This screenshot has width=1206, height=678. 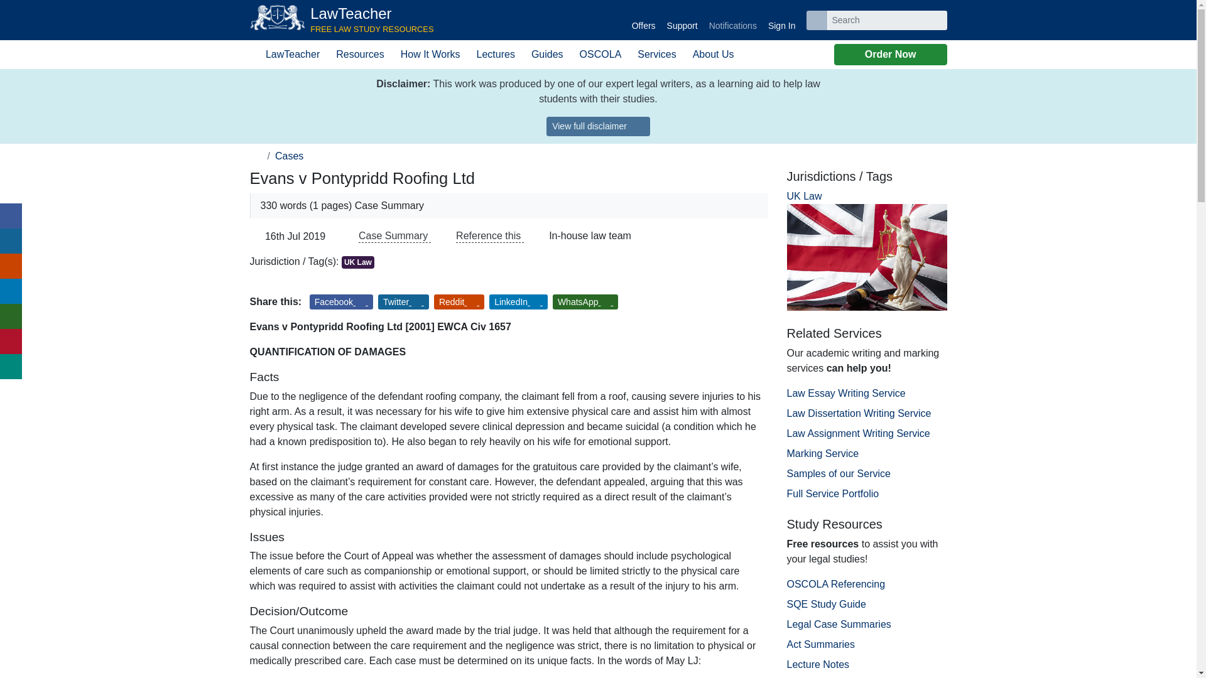 I want to click on Support, so click(x=682, y=20).